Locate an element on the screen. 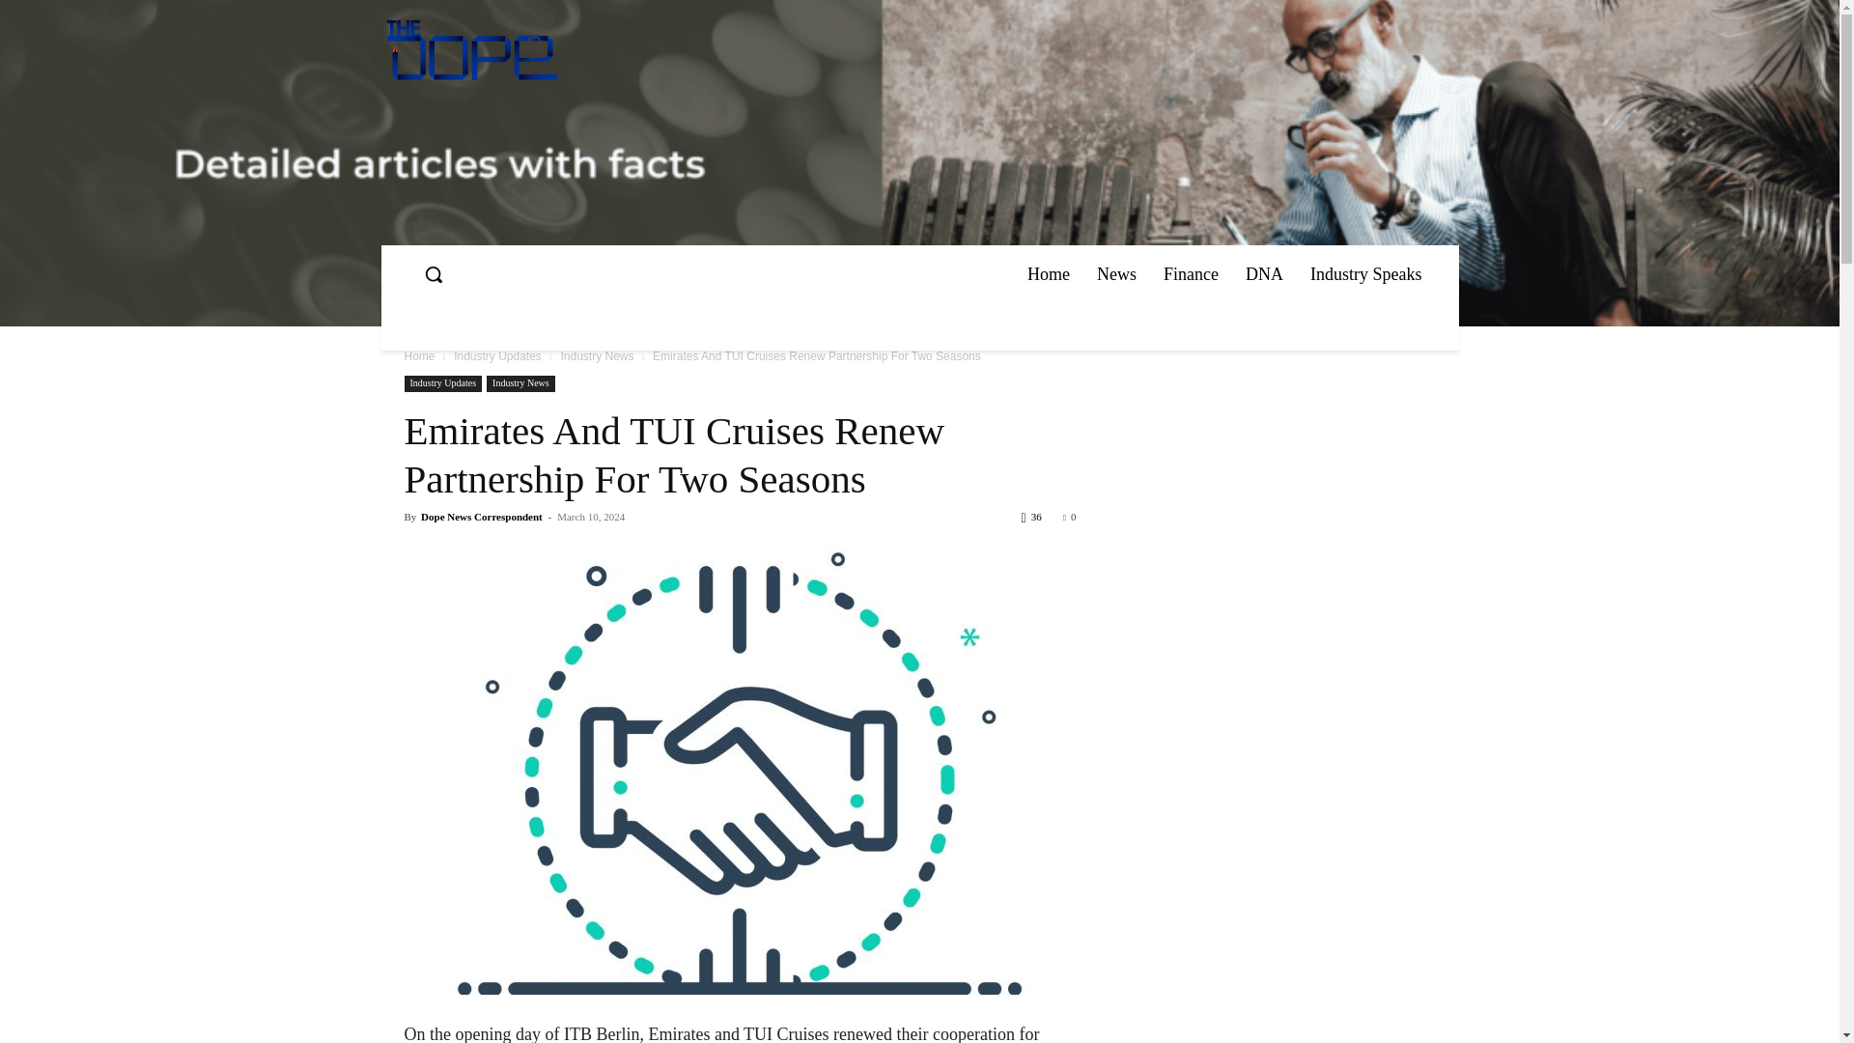  View all posts in Industry News is located at coordinates (597, 355).